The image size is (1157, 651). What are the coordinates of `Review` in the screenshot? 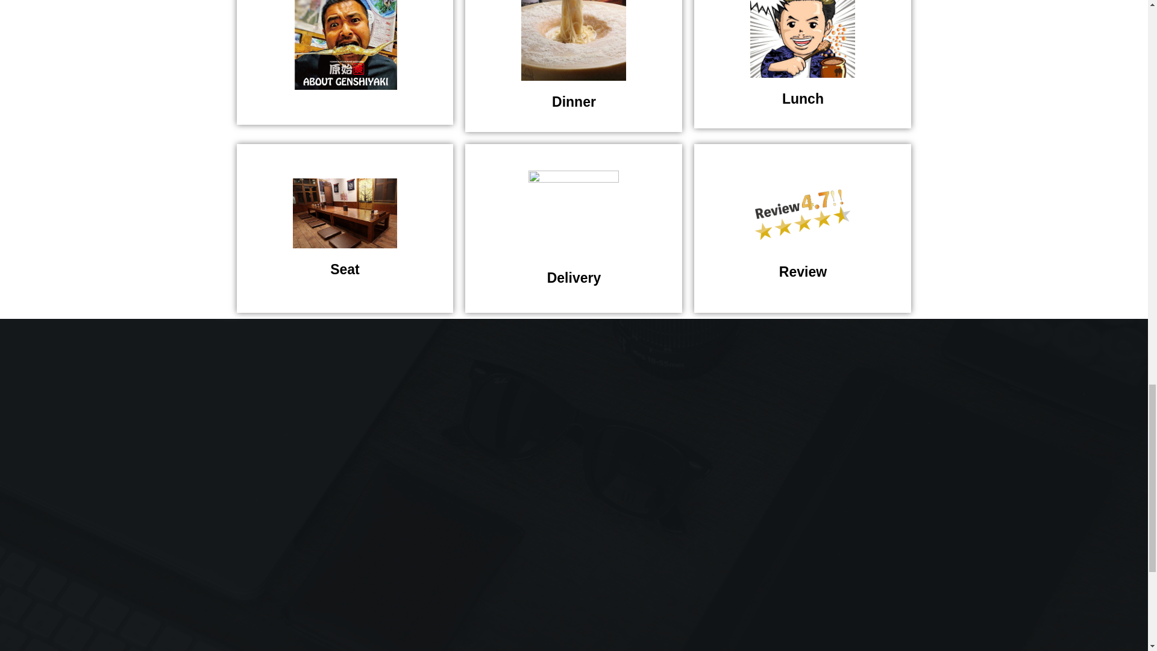 It's located at (803, 228).